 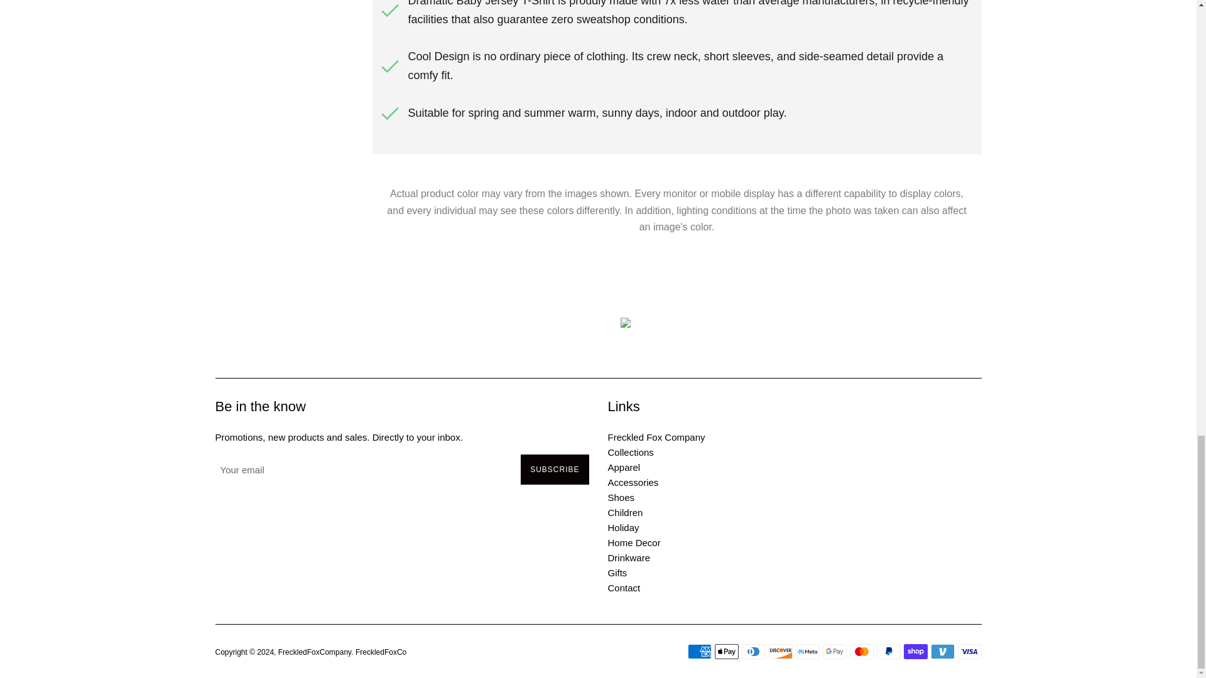 I want to click on Google Pay, so click(x=834, y=652).